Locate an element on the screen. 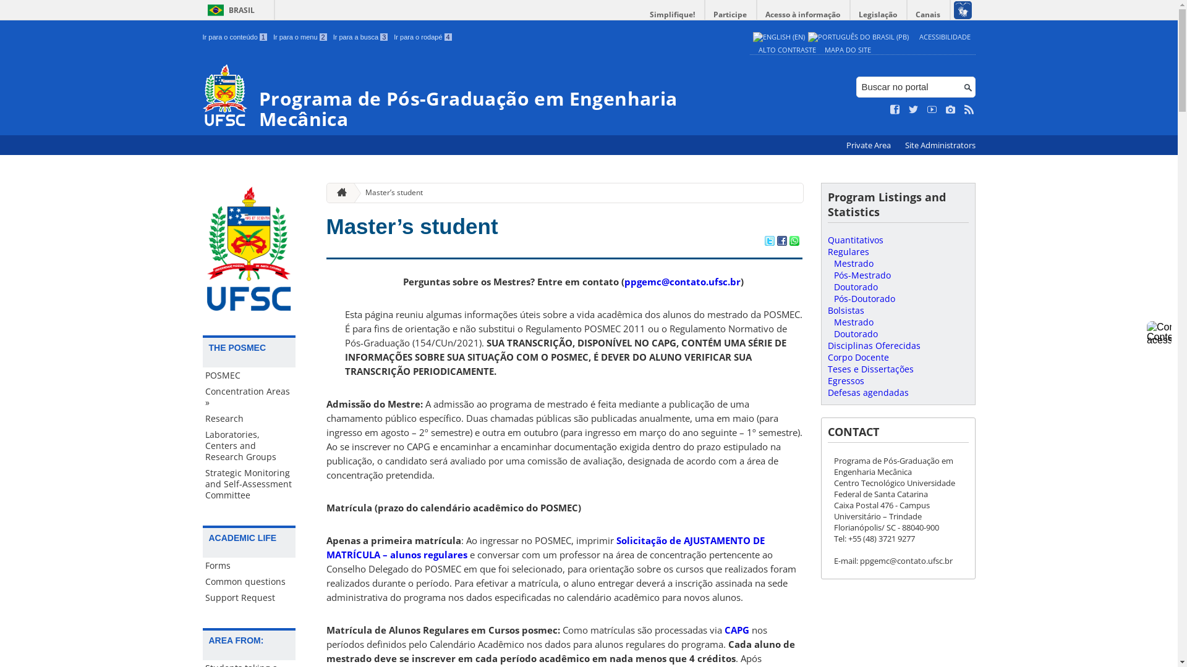 The width and height of the screenshot is (1187, 667). ALTO CONTRASTE is located at coordinates (786, 49).